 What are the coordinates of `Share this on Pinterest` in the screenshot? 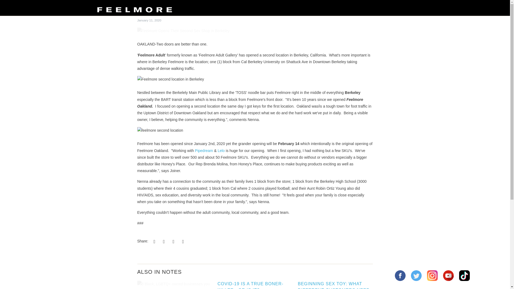 It's located at (172, 241).